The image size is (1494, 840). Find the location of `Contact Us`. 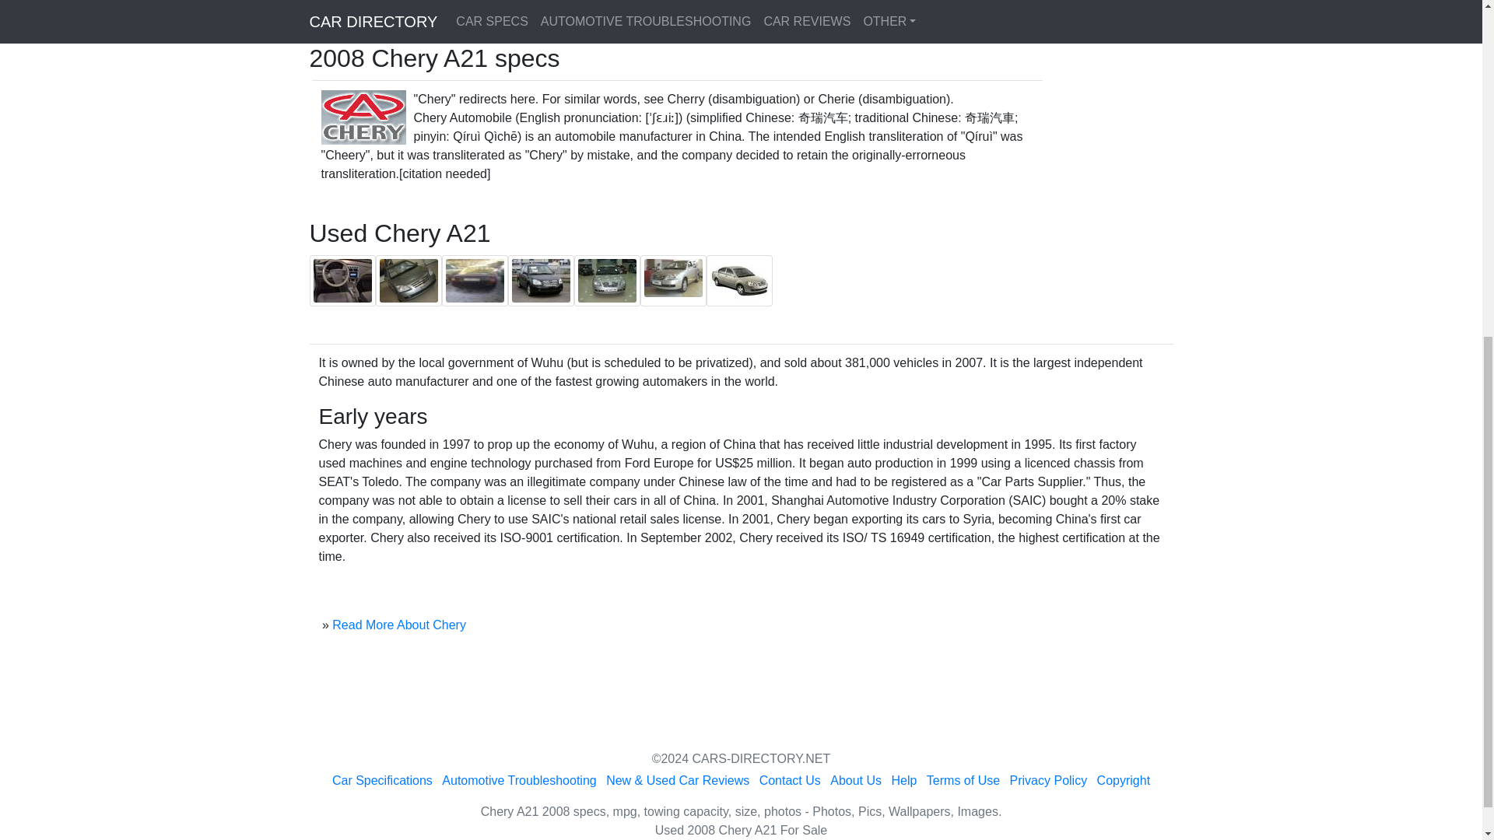

Contact Us is located at coordinates (789, 779).